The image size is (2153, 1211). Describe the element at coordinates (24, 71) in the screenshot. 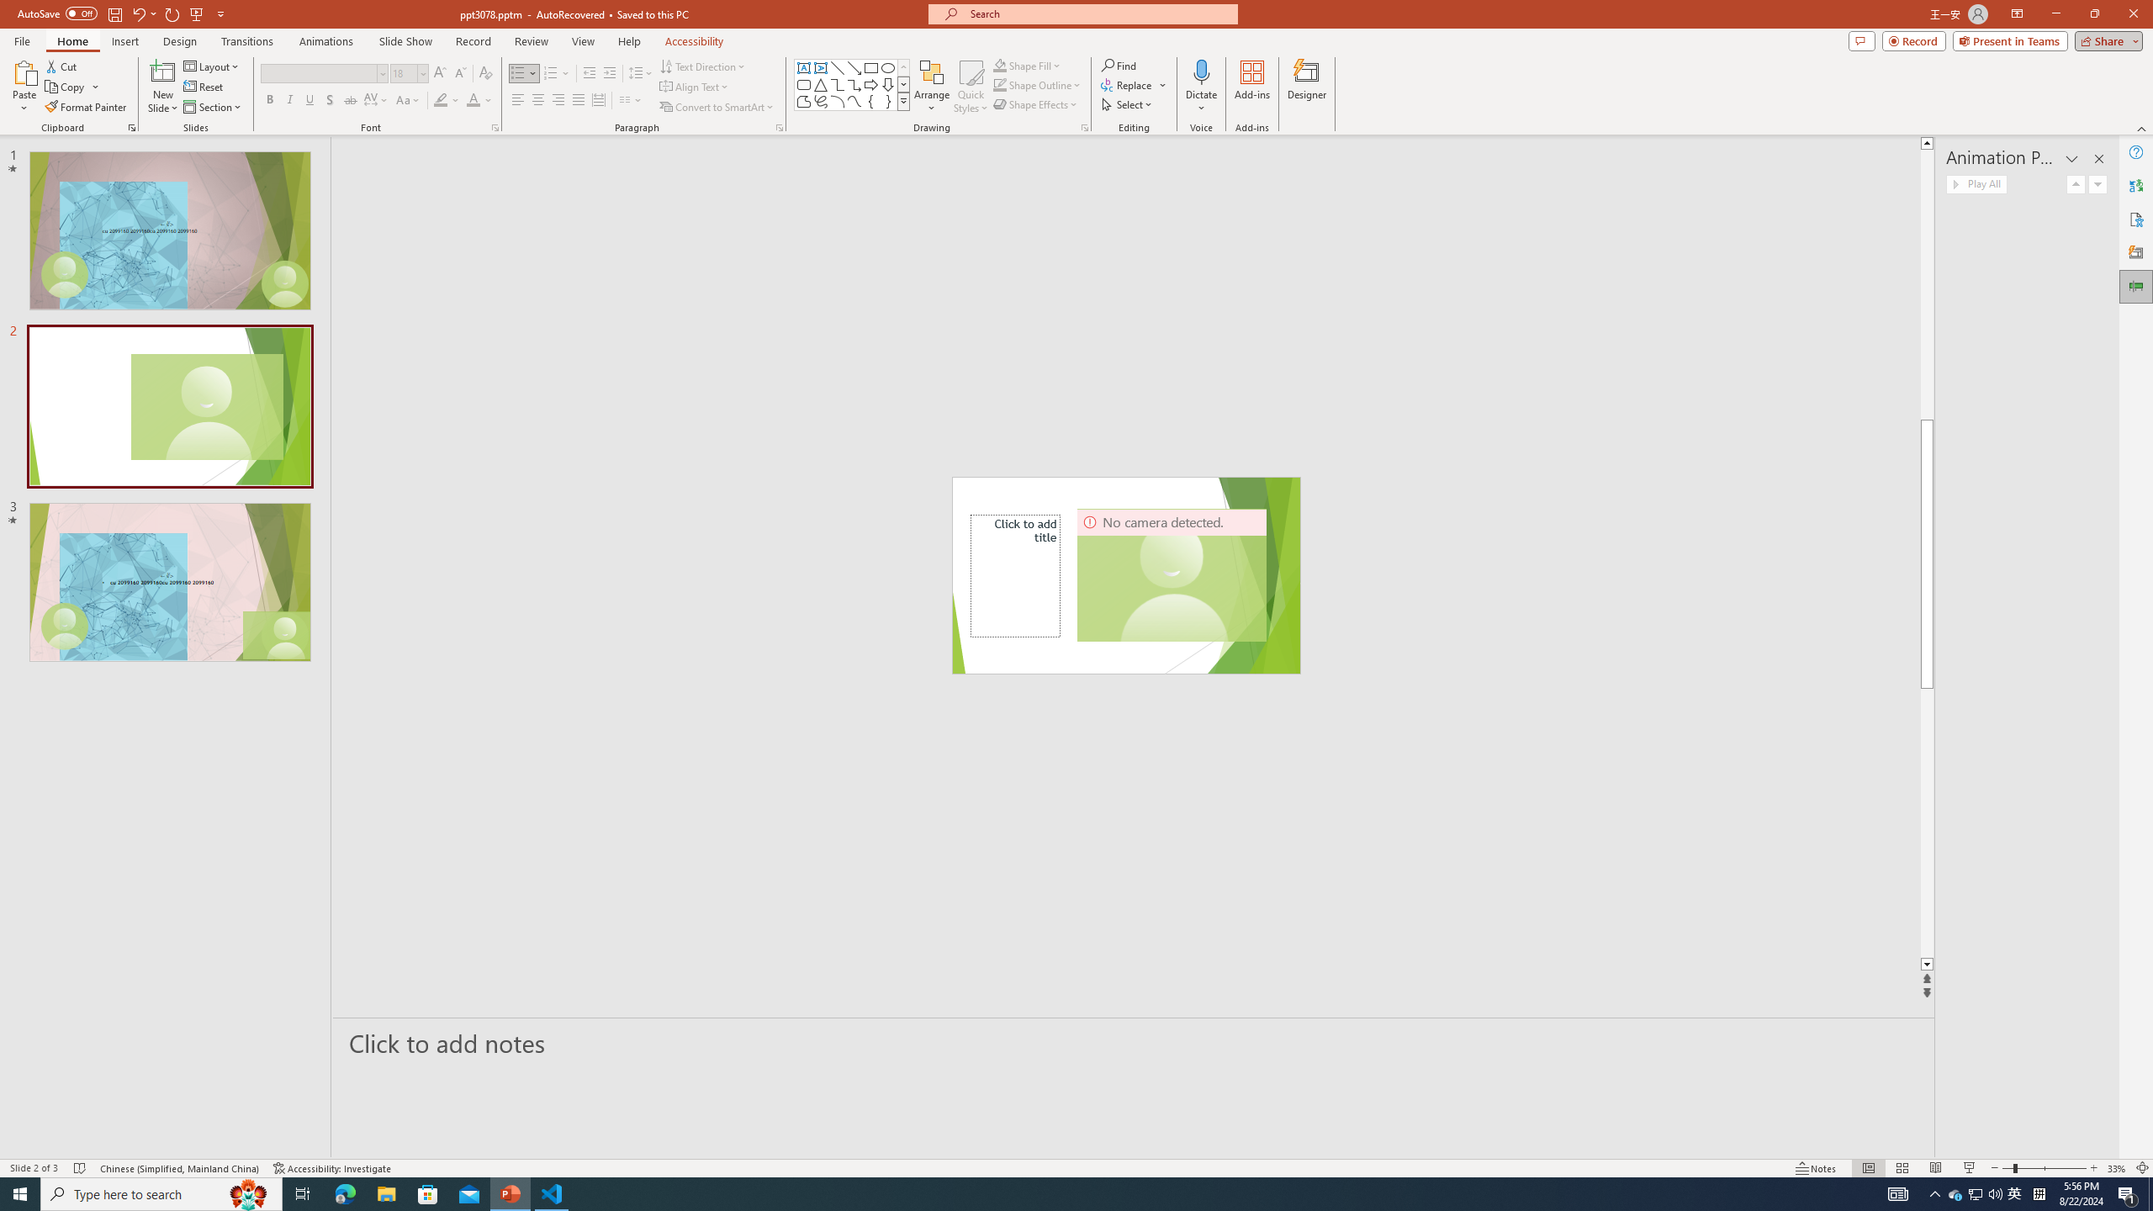

I see `Paste` at that location.